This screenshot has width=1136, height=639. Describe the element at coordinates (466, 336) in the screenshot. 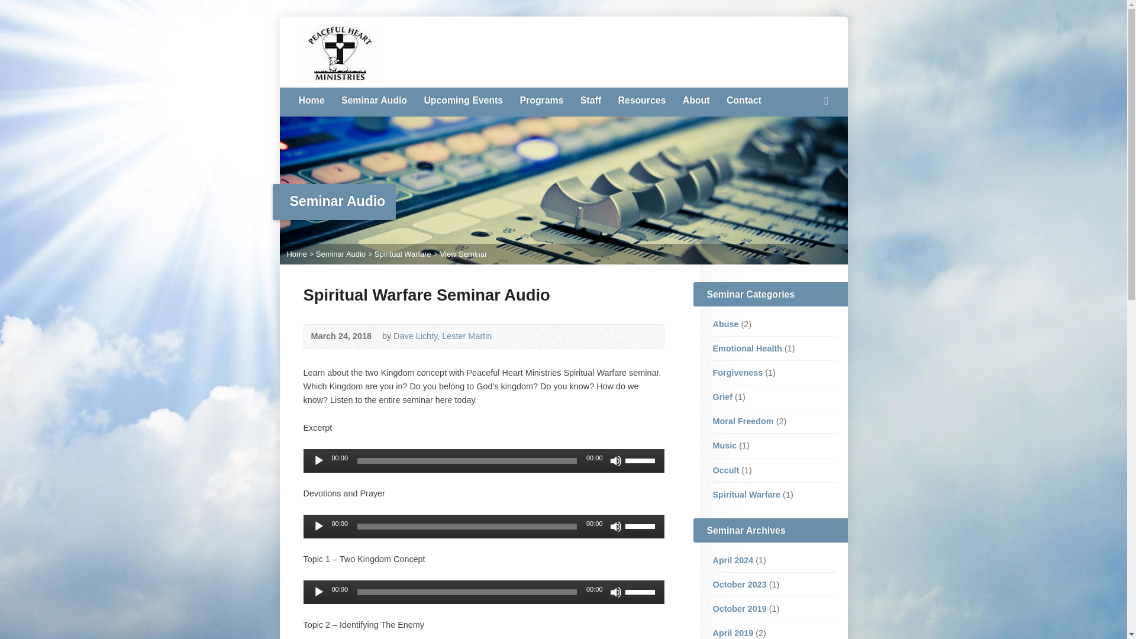

I see `Lester Martin` at that location.